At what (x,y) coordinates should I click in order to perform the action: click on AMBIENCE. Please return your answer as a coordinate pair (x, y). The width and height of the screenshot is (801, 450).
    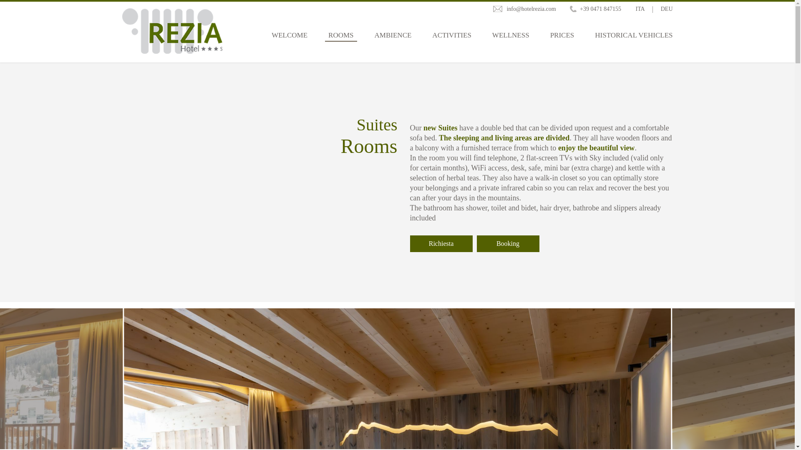
    Looking at the image, I should click on (393, 46).